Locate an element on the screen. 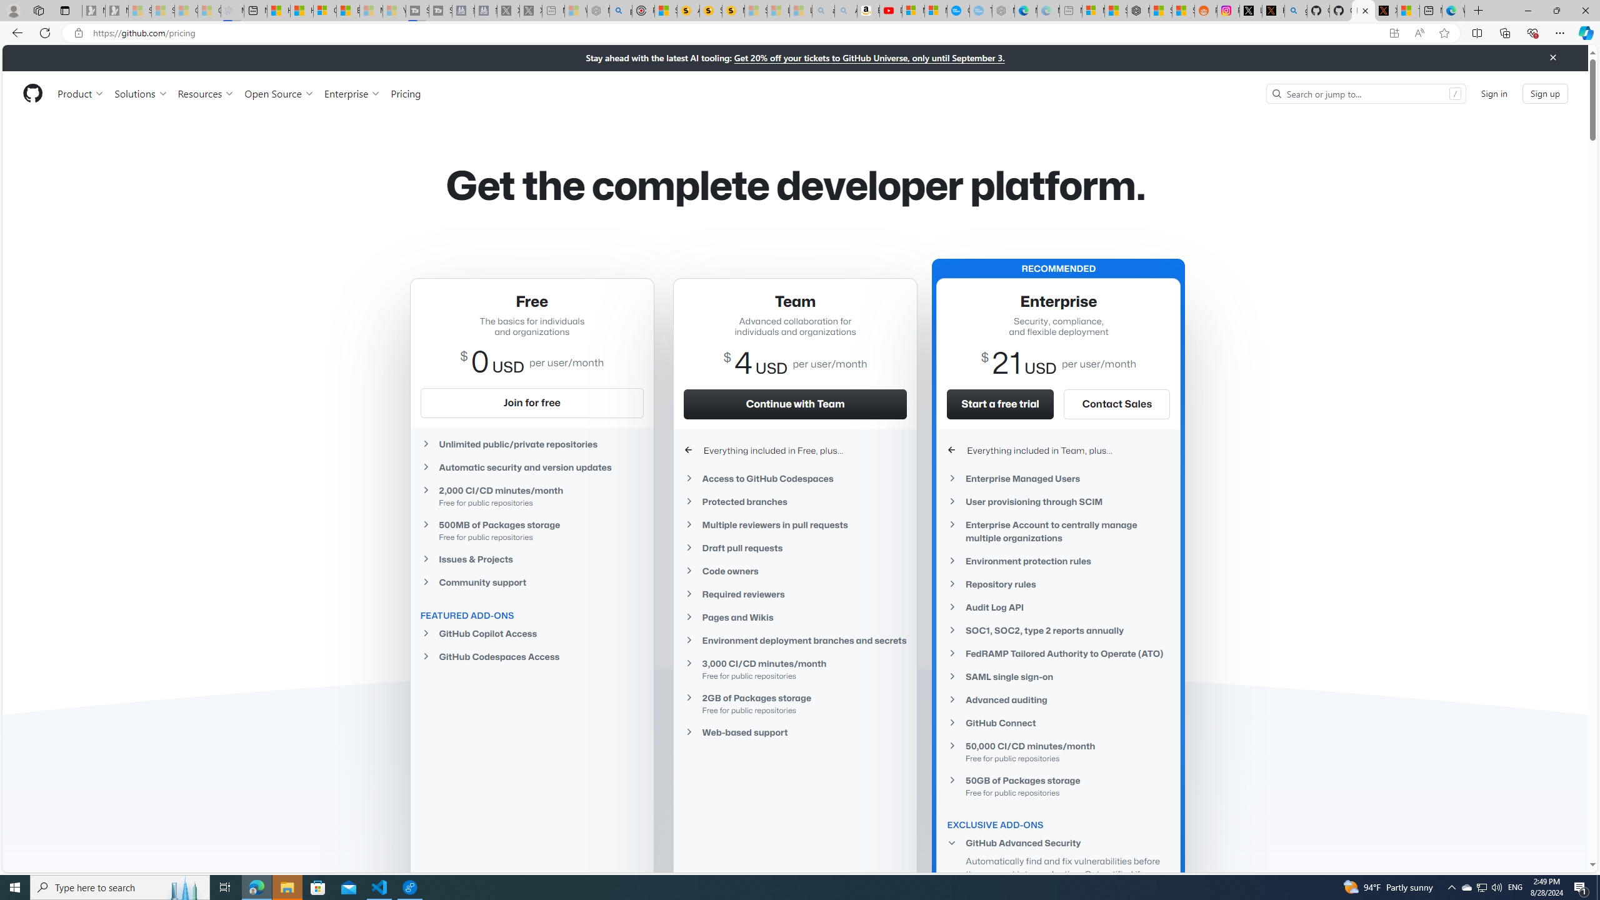 The height and width of the screenshot is (900, 1600). 2,000 CI/CD minutes/month Free for public repositories is located at coordinates (531, 496).